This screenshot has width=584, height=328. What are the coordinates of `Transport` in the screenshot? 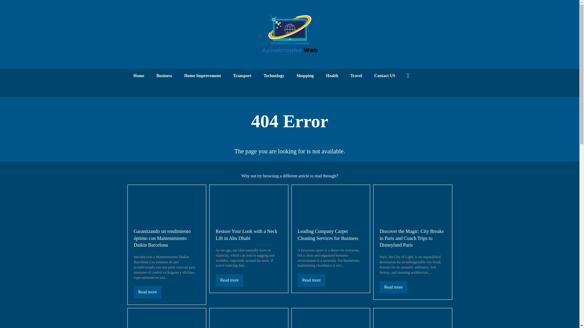 It's located at (242, 76).